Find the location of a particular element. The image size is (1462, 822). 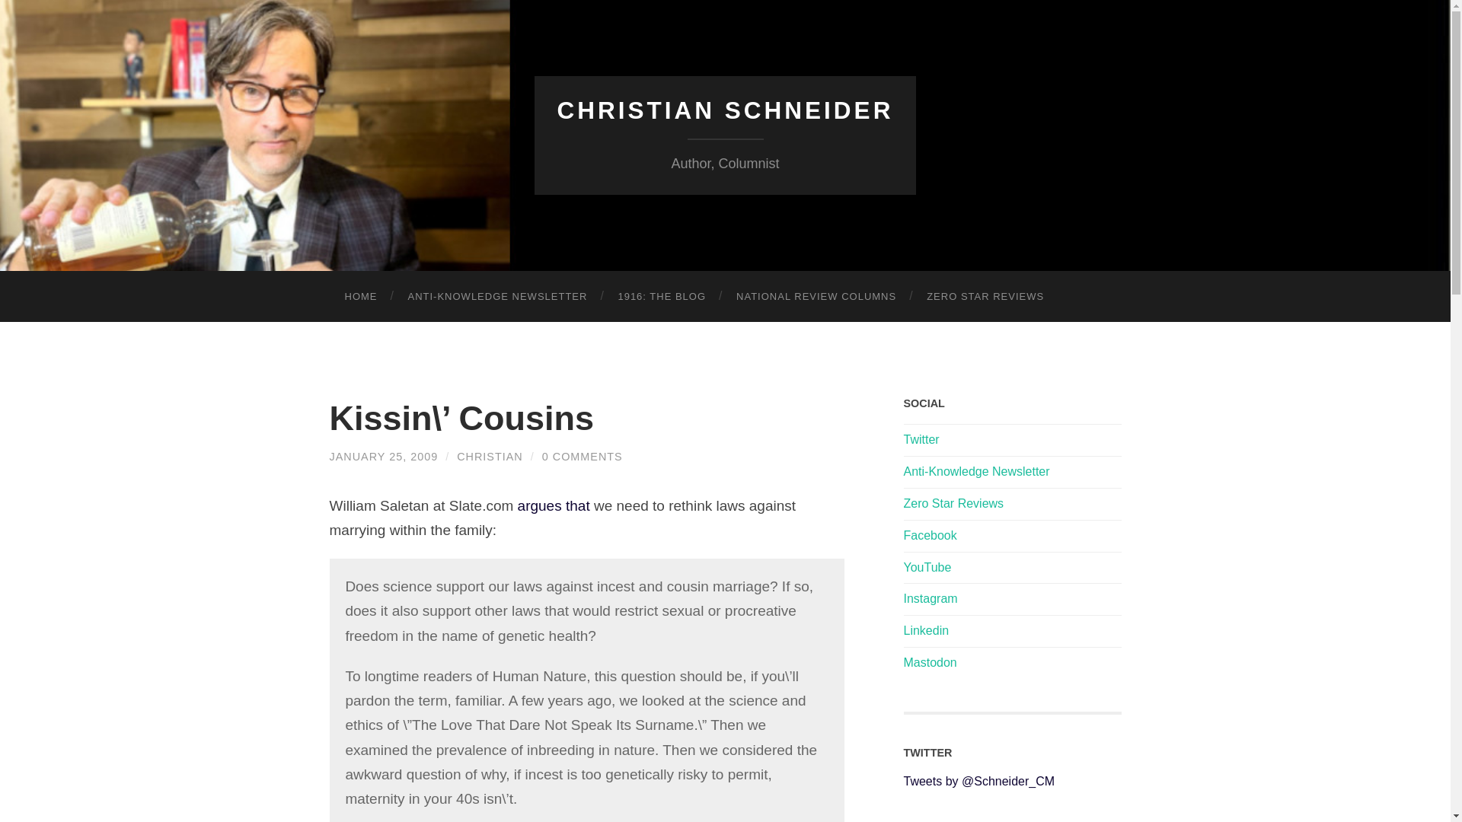

Instagram is located at coordinates (931, 598).